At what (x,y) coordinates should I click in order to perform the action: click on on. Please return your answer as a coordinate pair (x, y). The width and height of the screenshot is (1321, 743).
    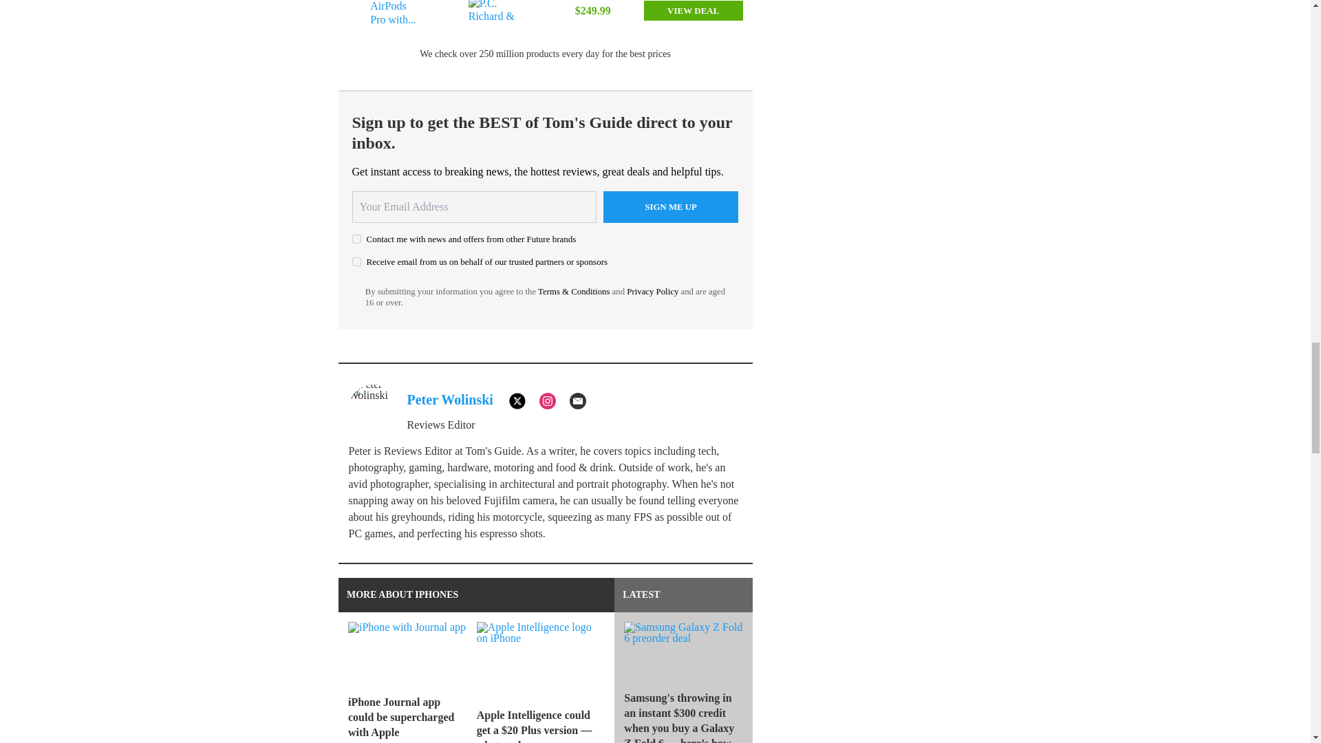
    Looking at the image, I should click on (356, 261).